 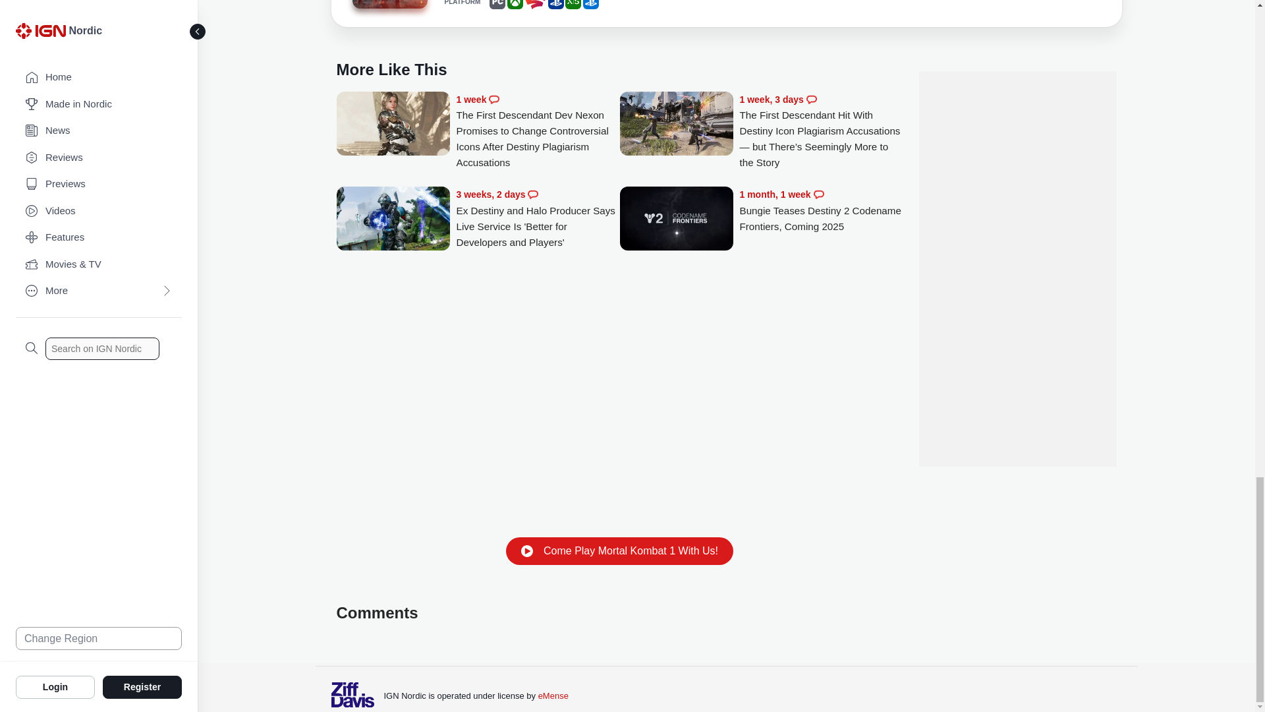 What do you see at coordinates (515, 5) in the screenshot?
I see `XBOXONE` at bounding box center [515, 5].